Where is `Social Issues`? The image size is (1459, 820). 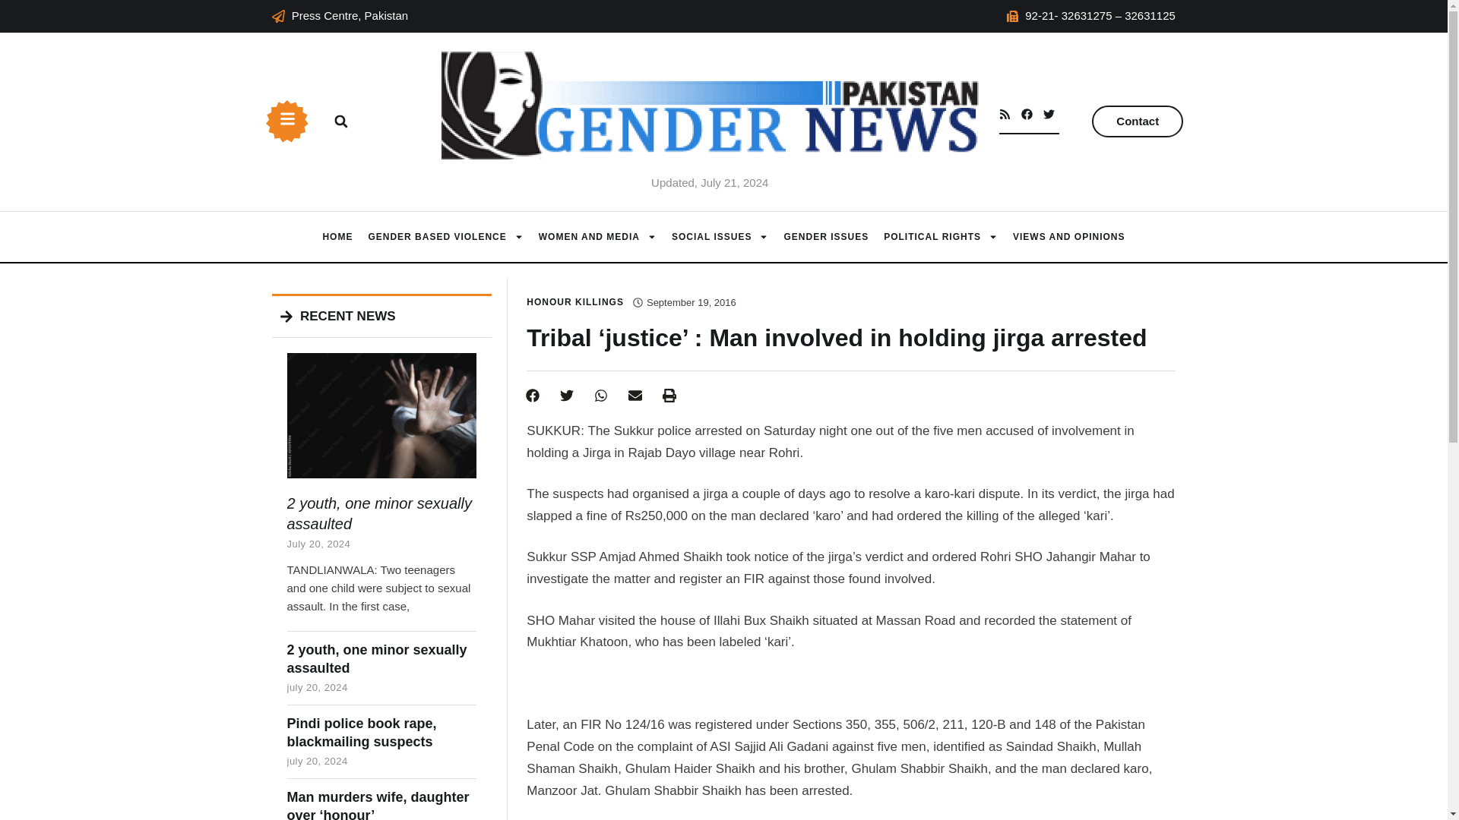
Social Issues is located at coordinates (720, 237).